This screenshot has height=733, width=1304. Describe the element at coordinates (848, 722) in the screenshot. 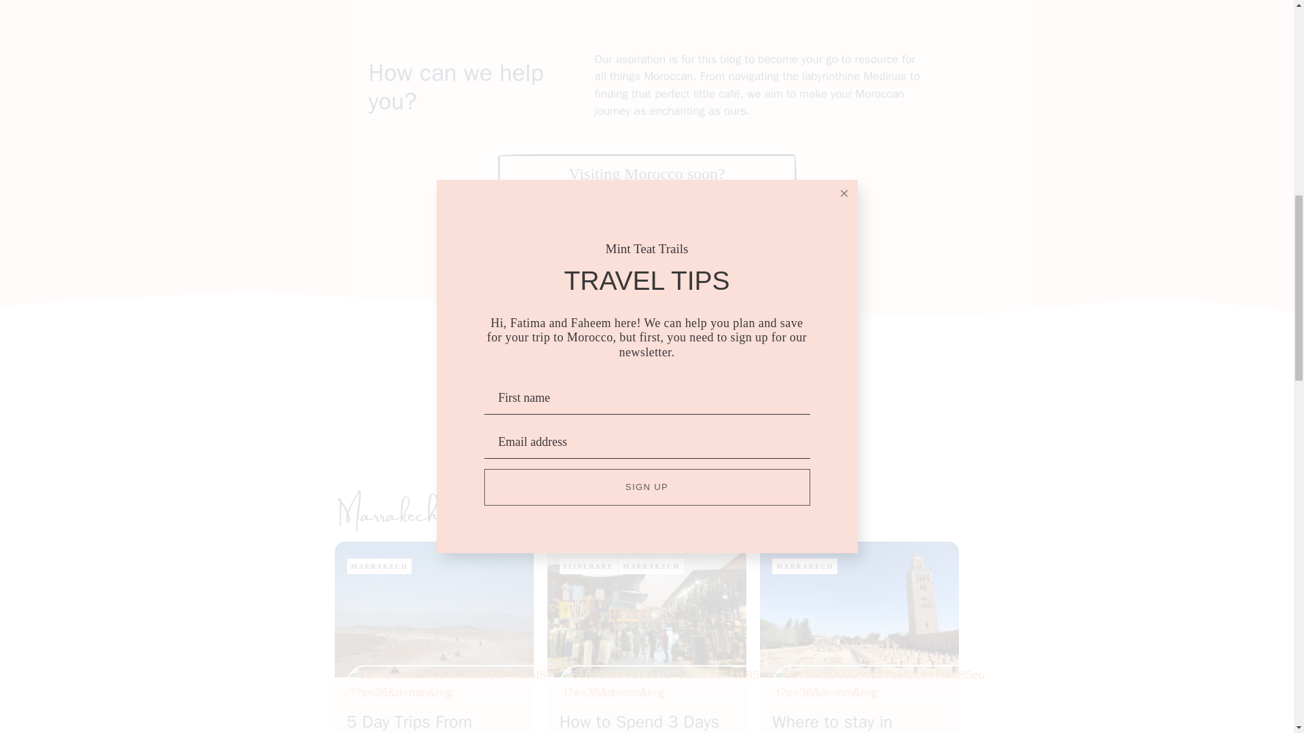

I see `Where to stay in Marrakech In 2024?` at that location.